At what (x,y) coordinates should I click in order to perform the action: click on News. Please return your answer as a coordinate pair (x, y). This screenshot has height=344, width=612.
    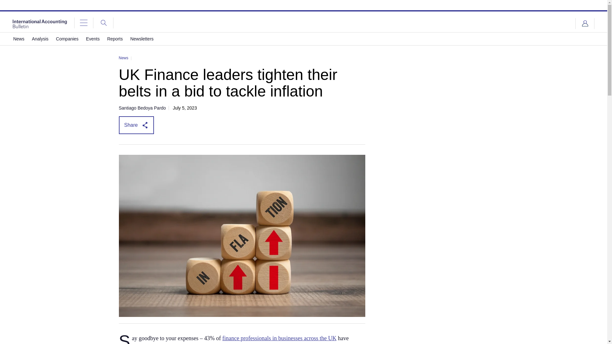
    Looking at the image, I should click on (18, 39).